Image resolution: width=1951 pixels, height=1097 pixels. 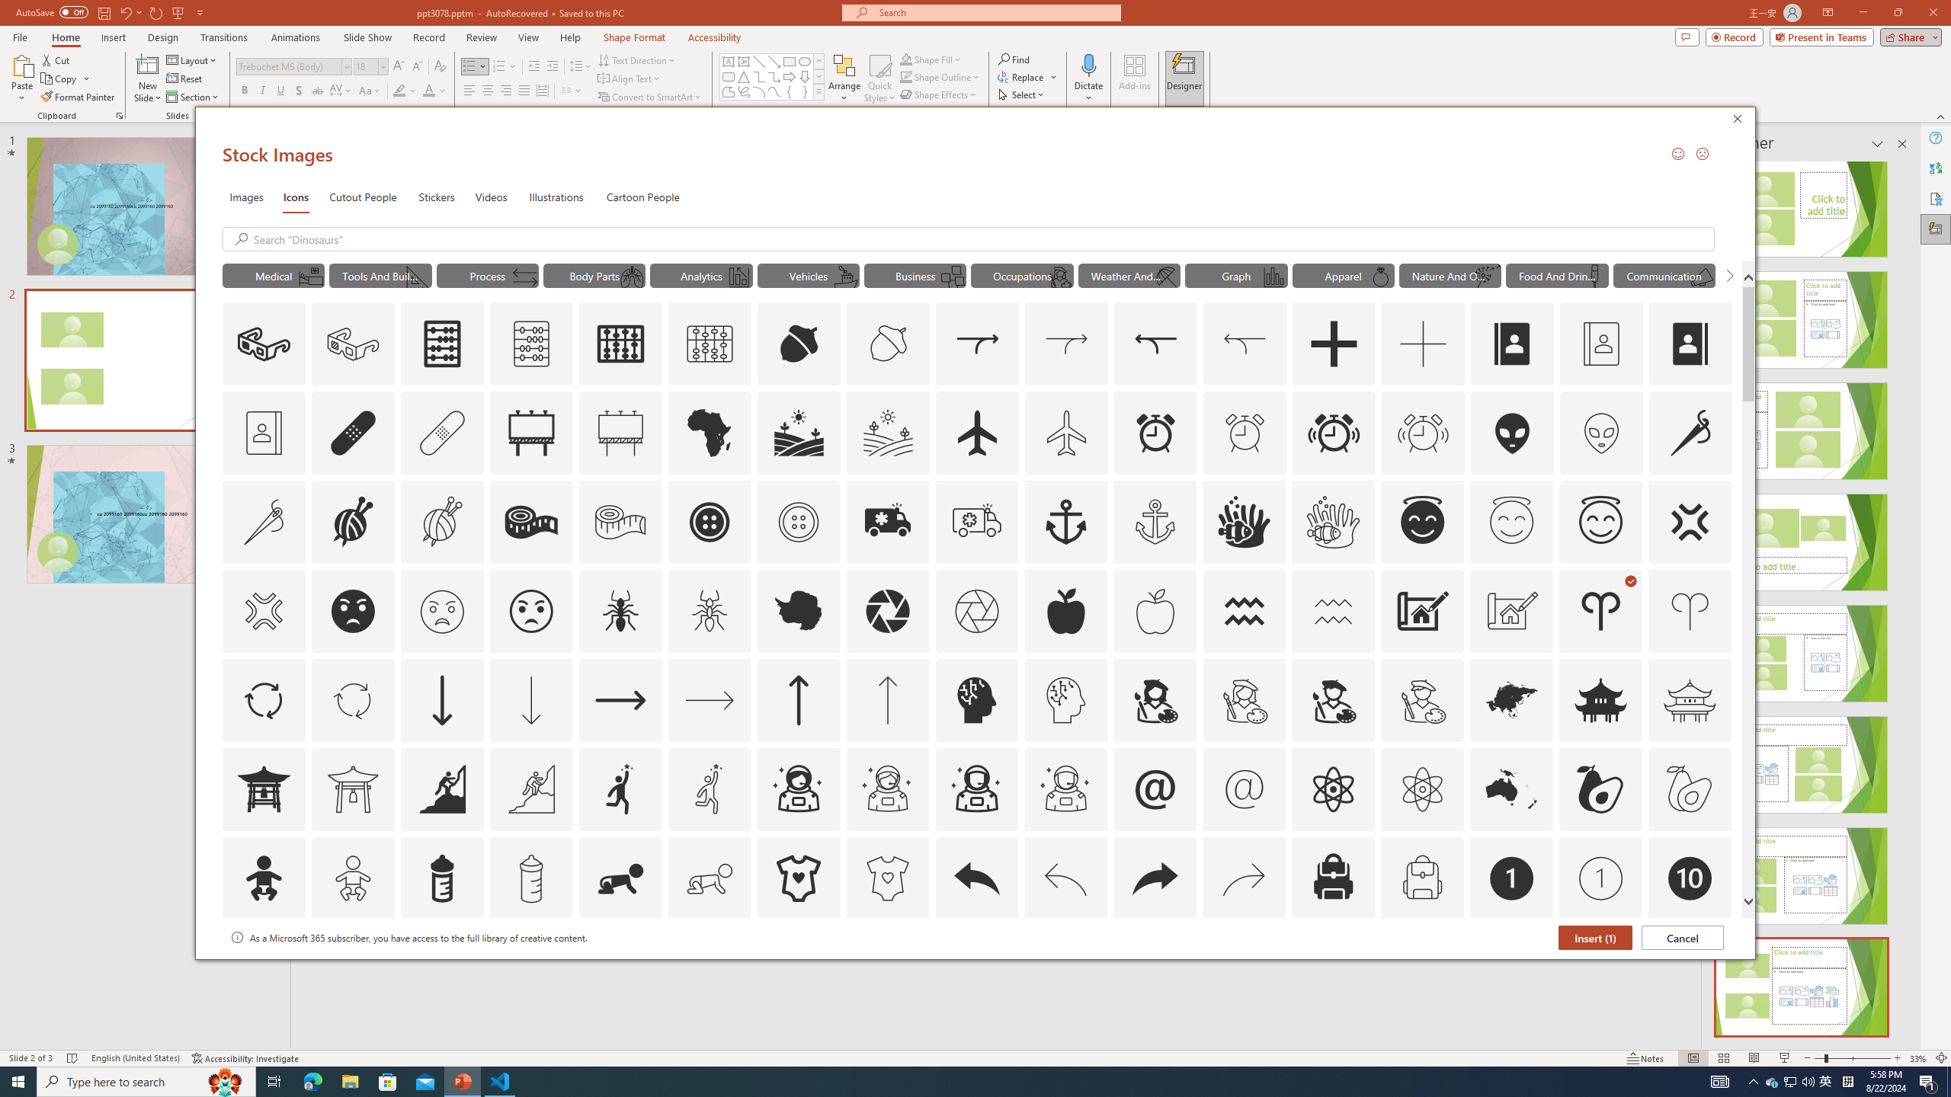 What do you see at coordinates (1343, 275) in the screenshot?
I see `"Apparel" Icons.` at bounding box center [1343, 275].